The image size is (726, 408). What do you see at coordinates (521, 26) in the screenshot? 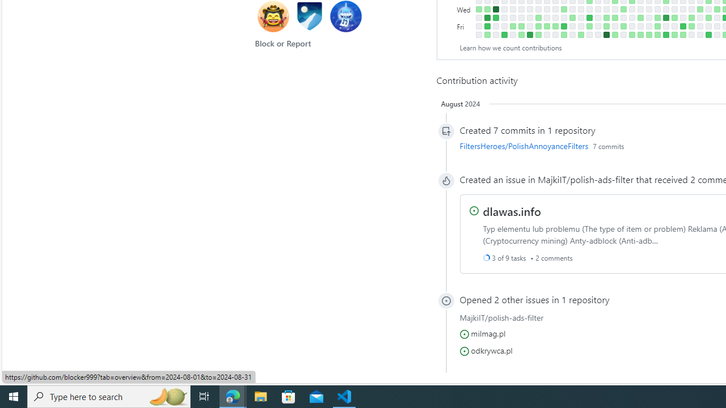
I see `1 contribution on February 9th.` at bounding box center [521, 26].